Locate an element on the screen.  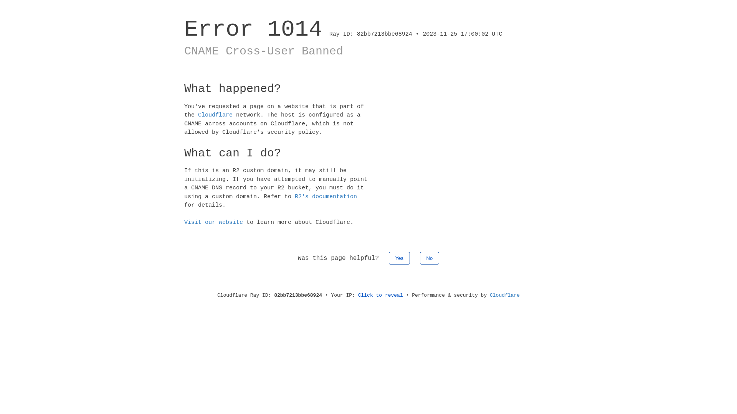
Click to reveal is located at coordinates (381, 295).